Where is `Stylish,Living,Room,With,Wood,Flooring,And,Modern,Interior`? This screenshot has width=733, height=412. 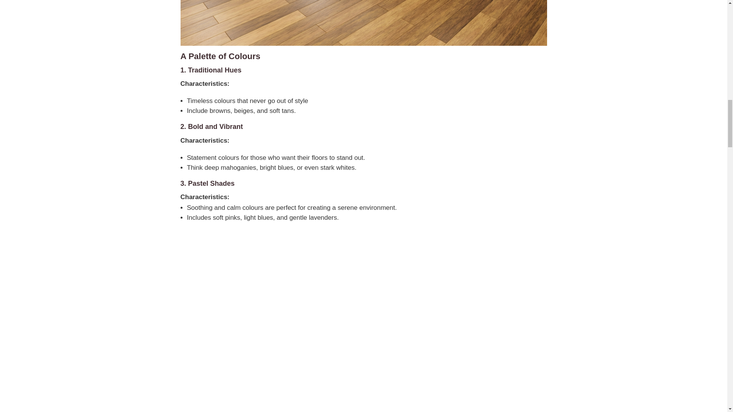 Stylish,Living,Room,With,Wood,Flooring,And,Modern,Interior is located at coordinates (363, 23).